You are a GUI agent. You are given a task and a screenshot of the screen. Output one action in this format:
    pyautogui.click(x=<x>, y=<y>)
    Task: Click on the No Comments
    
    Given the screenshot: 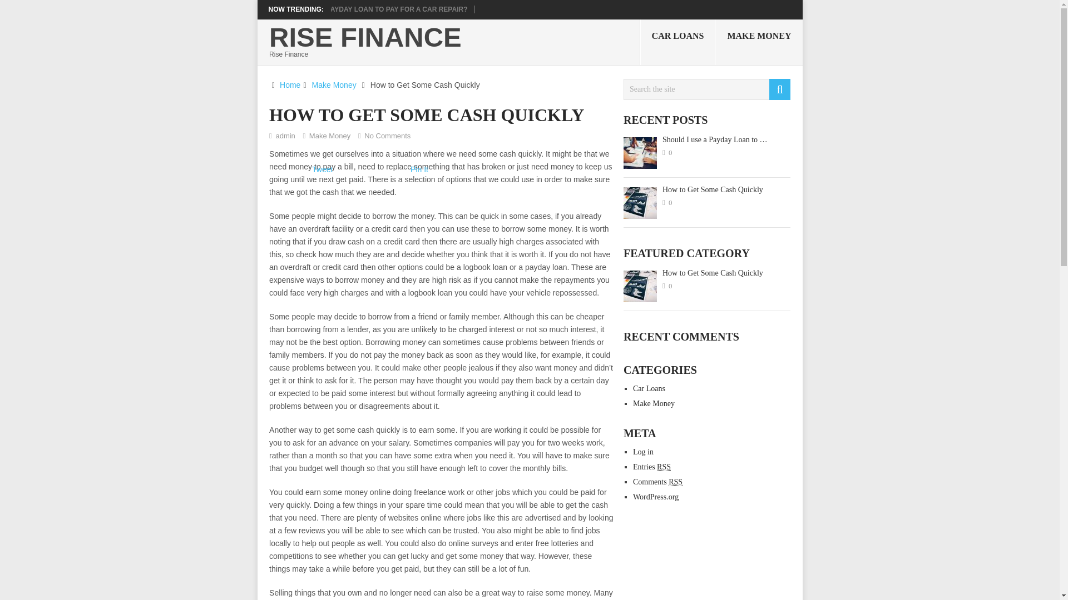 What is the action you would take?
    pyautogui.click(x=387, y=136)
    